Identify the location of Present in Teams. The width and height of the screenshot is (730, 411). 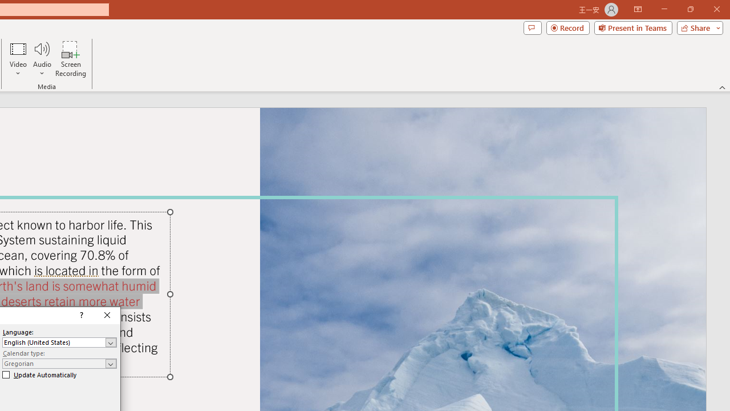
(633, 27).